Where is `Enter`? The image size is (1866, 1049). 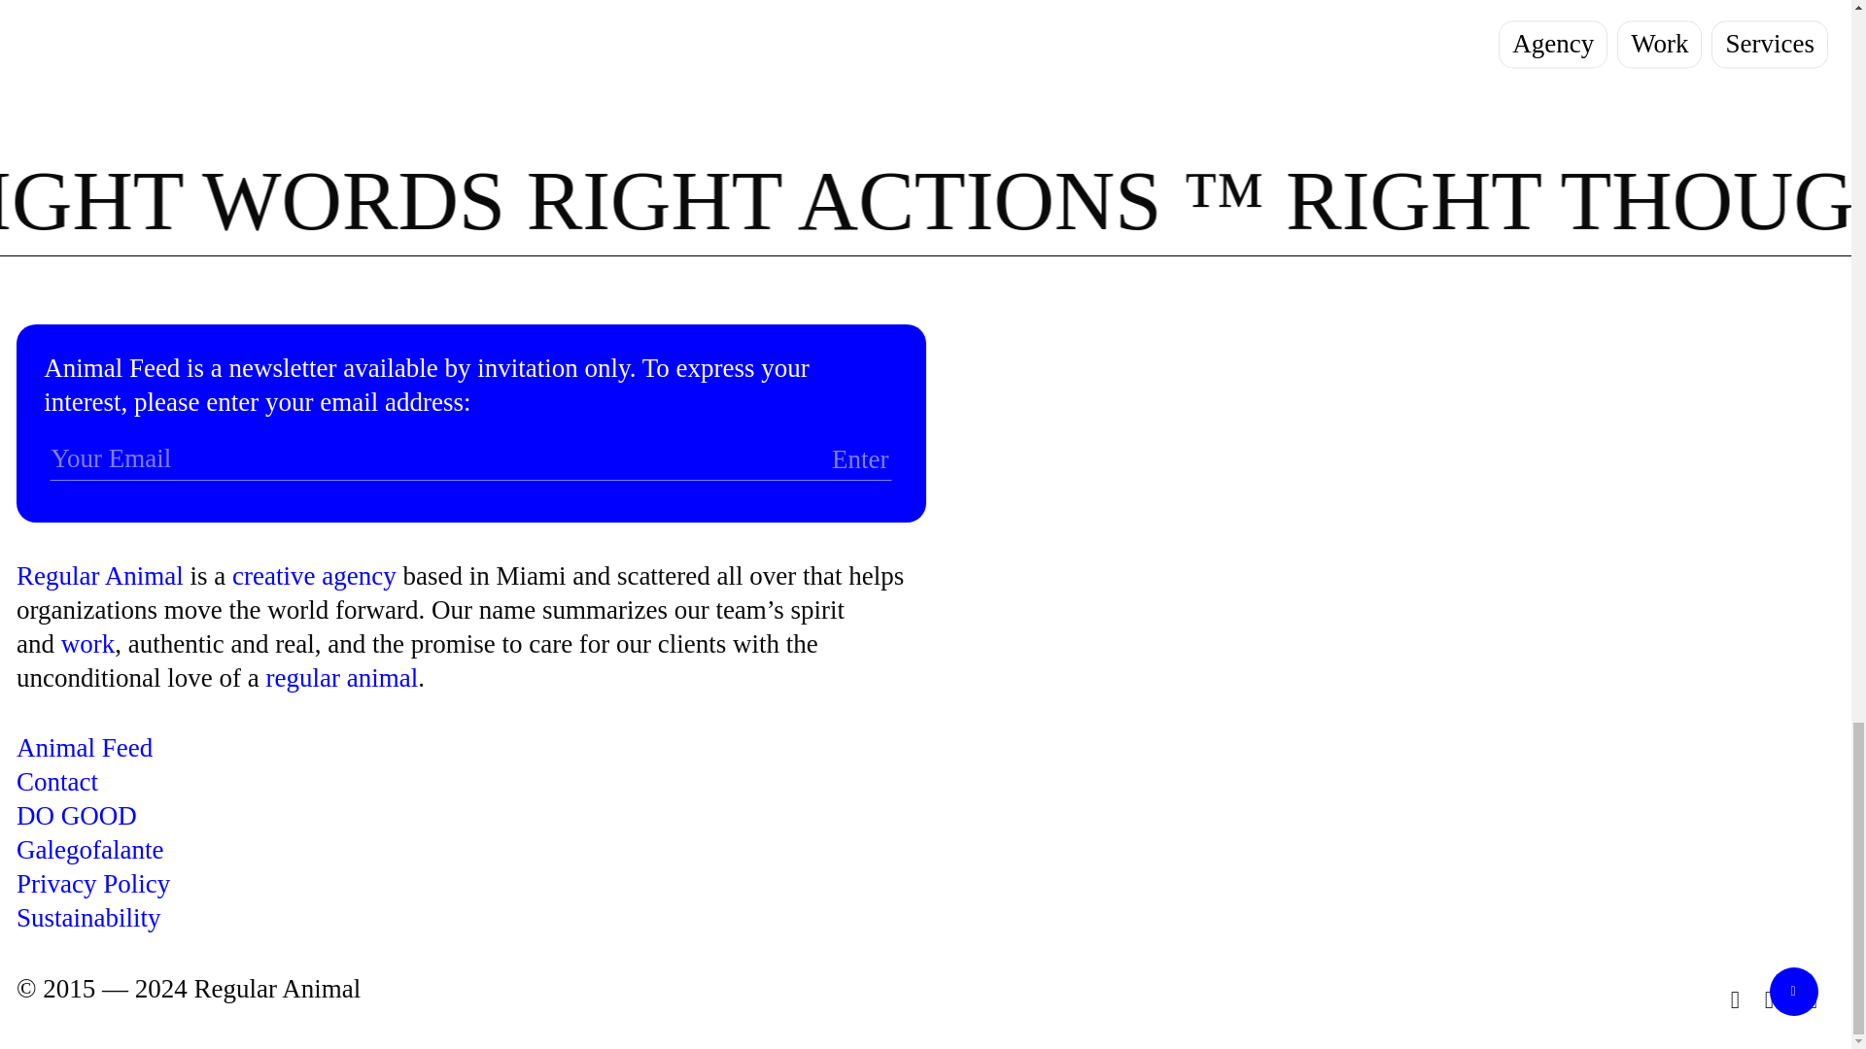
Enter is located at coordinates (791, 462).